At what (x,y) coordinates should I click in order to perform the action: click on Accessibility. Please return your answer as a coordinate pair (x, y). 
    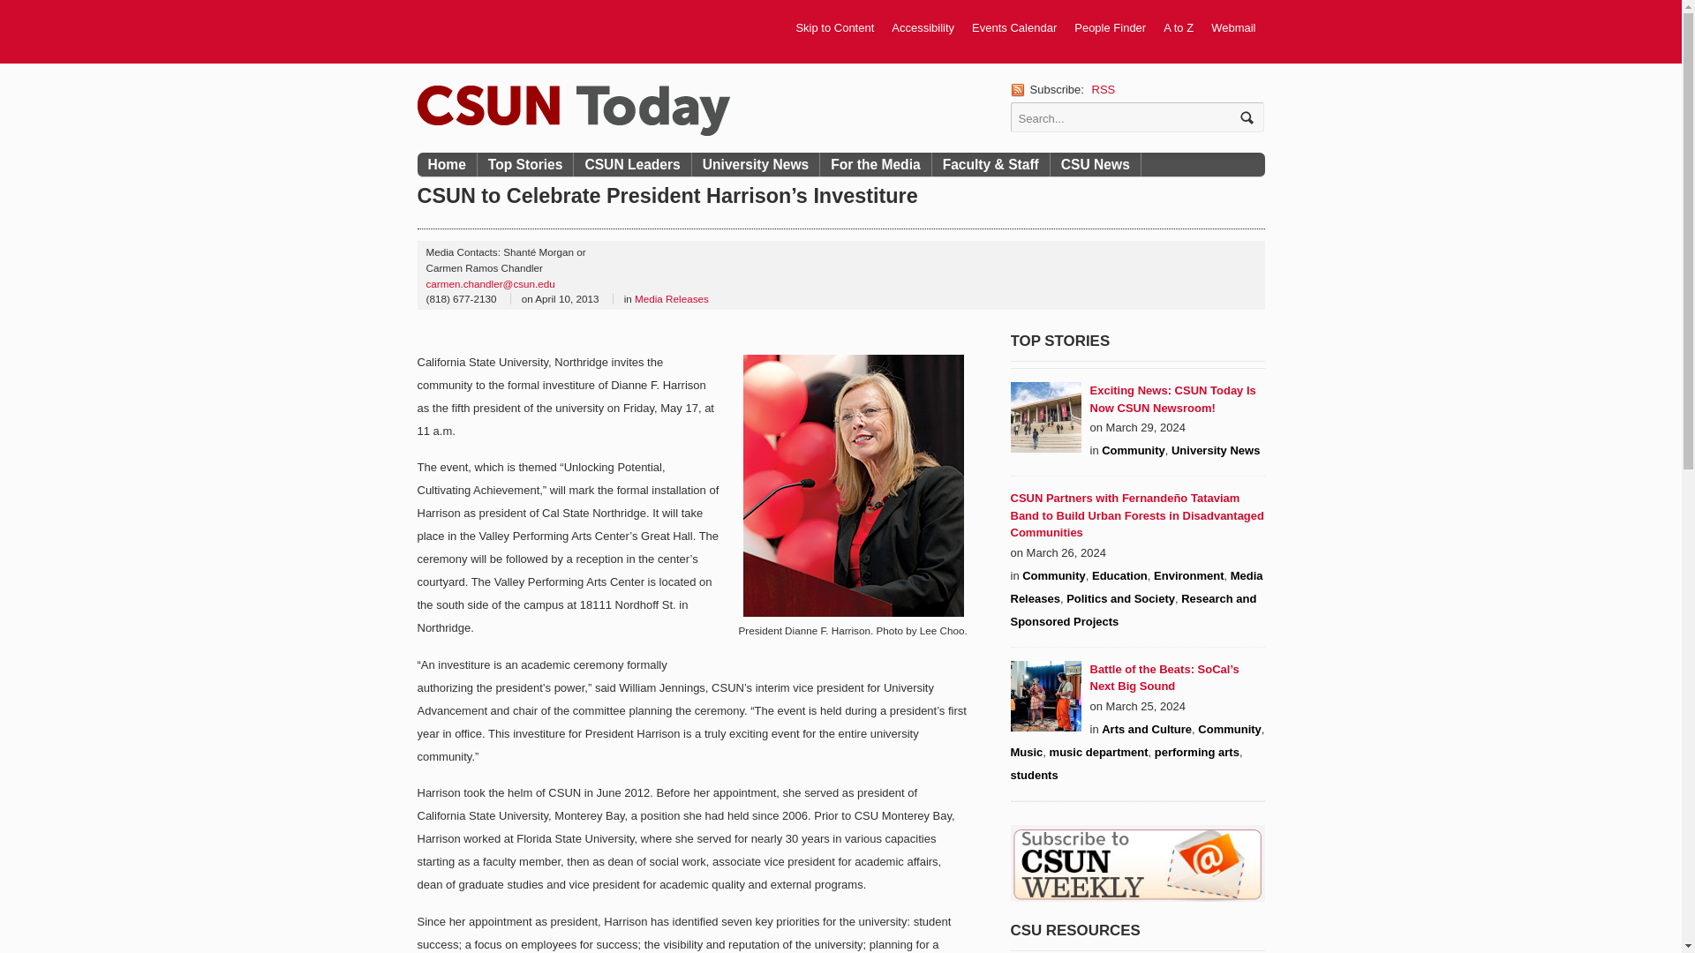
    Looking at the image, I should click on (923, 28).